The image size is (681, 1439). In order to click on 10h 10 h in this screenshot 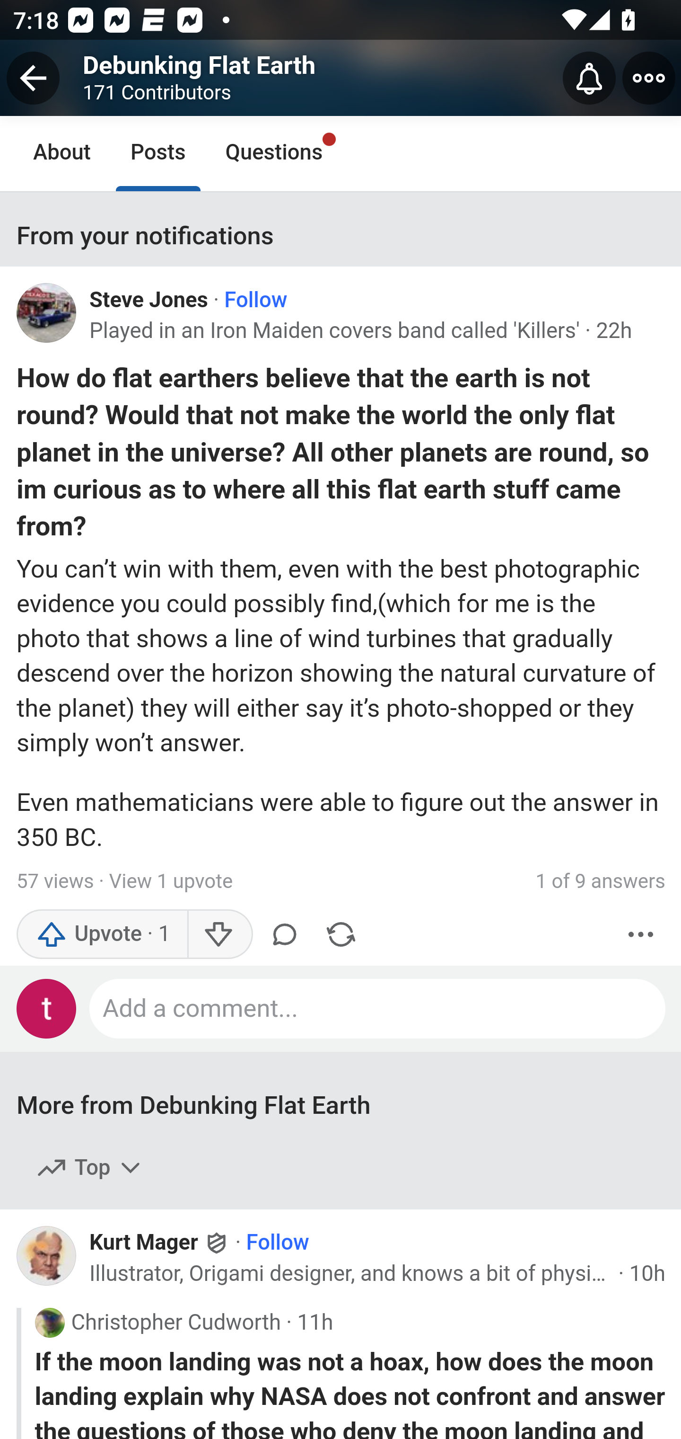, I will do `click(648, 1273)`.